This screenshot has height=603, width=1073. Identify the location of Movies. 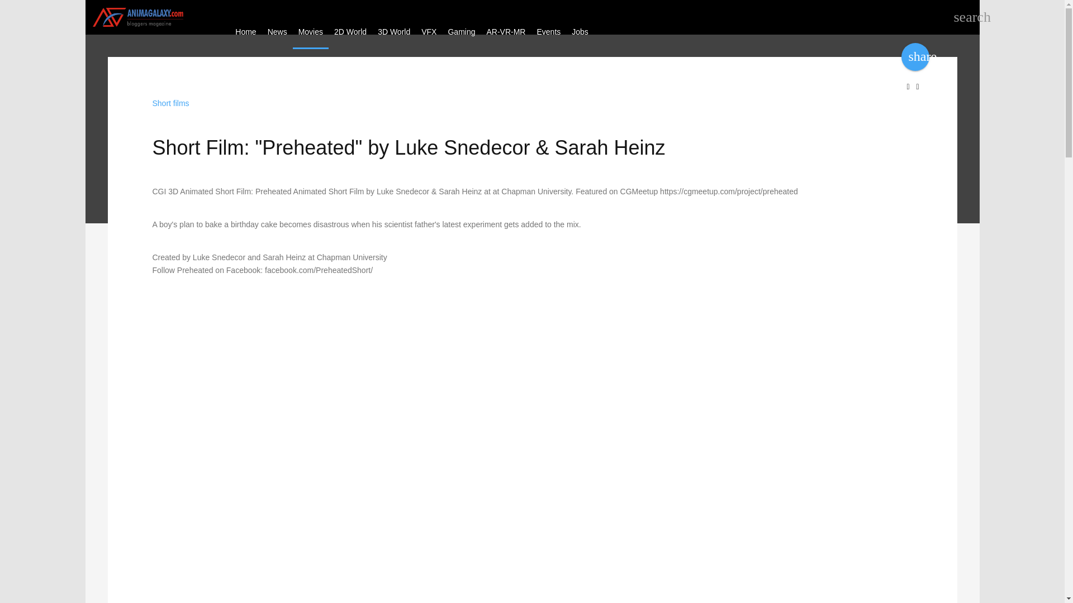
(311, 31).